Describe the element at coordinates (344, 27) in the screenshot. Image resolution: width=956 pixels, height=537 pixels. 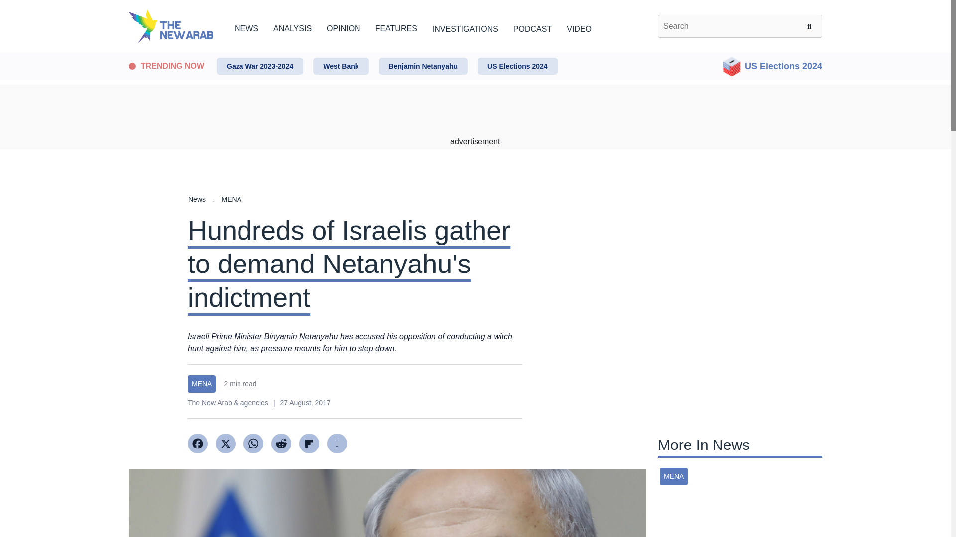
I see `OPINION` at that location.